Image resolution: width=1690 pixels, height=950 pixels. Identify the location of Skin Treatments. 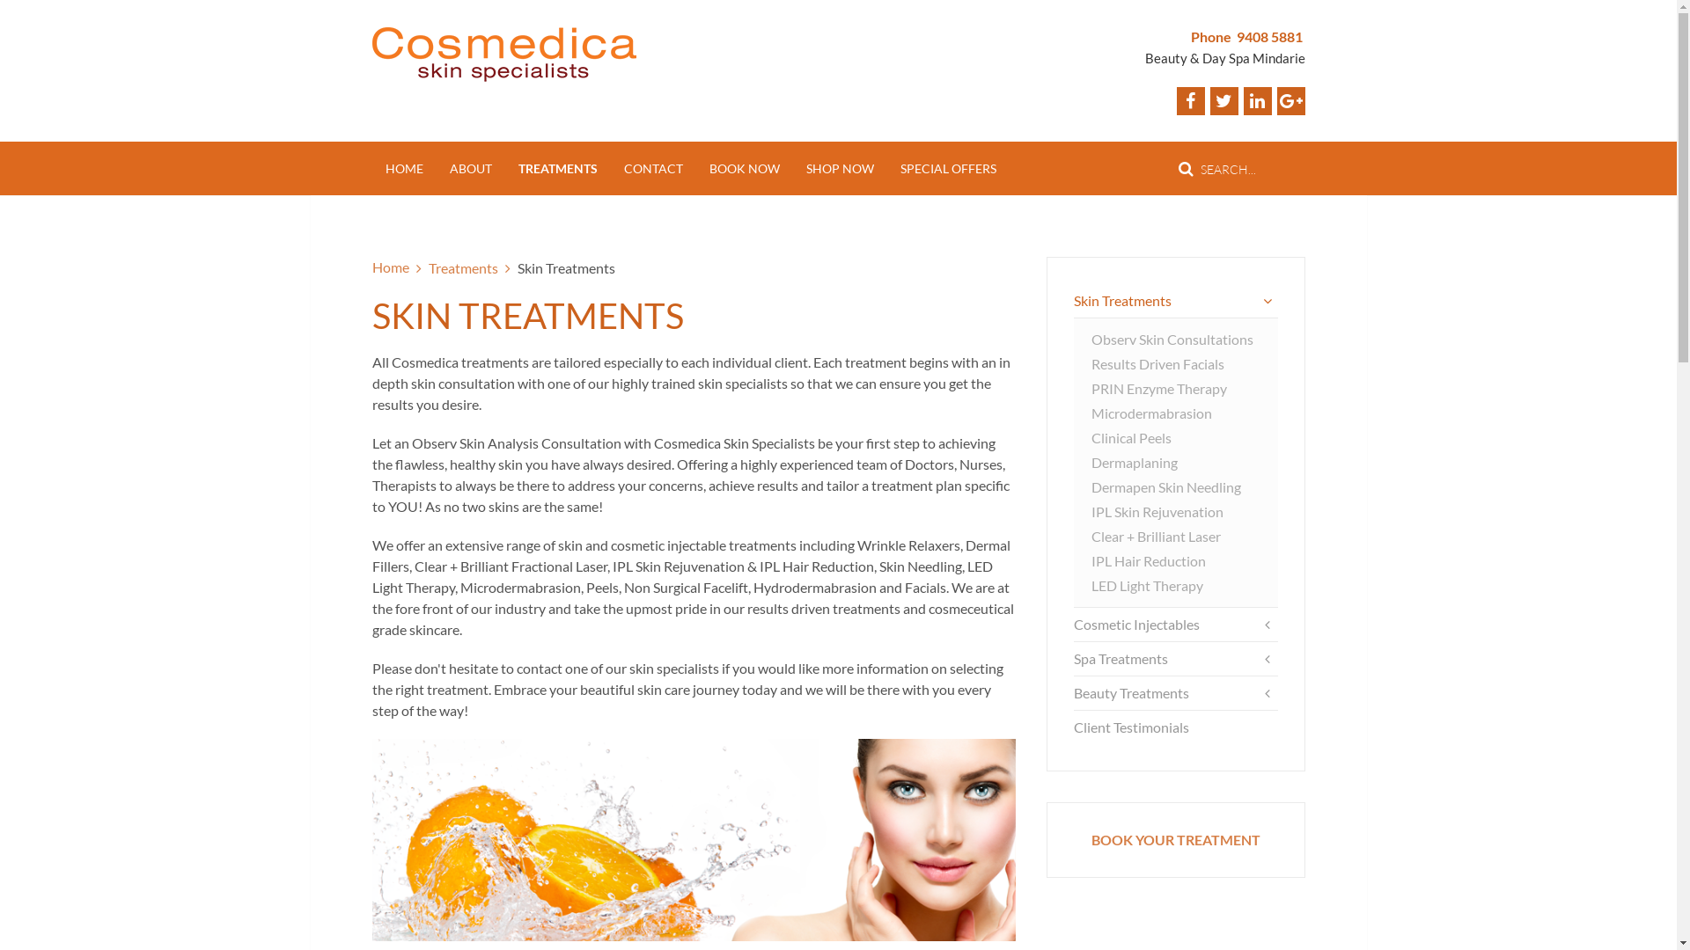
(1176, 301).